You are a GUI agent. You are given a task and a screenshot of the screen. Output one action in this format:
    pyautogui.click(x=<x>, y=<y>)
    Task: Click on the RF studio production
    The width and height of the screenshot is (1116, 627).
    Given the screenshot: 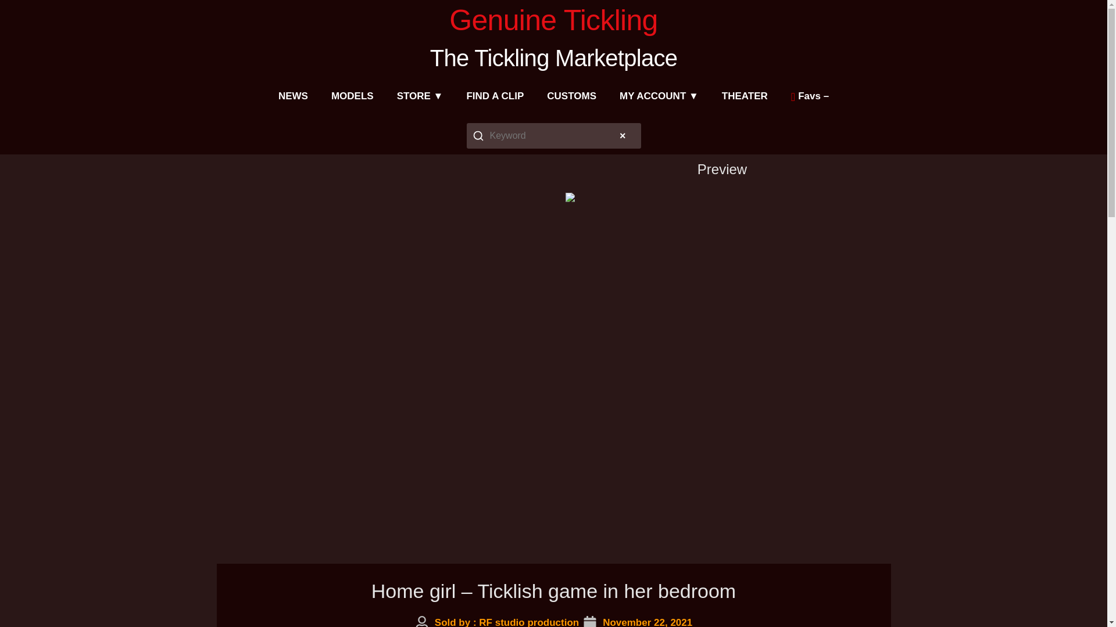 What is the action you would take?
    pyautogui.click(x=529, y=622)
    